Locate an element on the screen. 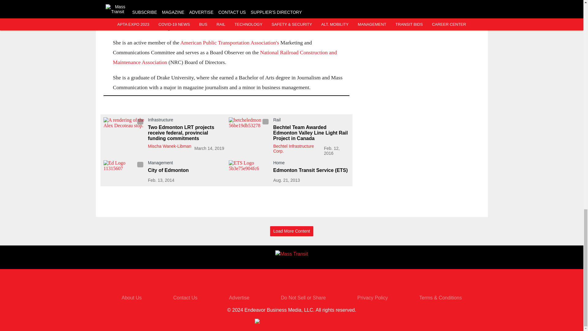  betcheledmon 56be19db53278 is located at coordinates (249, 129).